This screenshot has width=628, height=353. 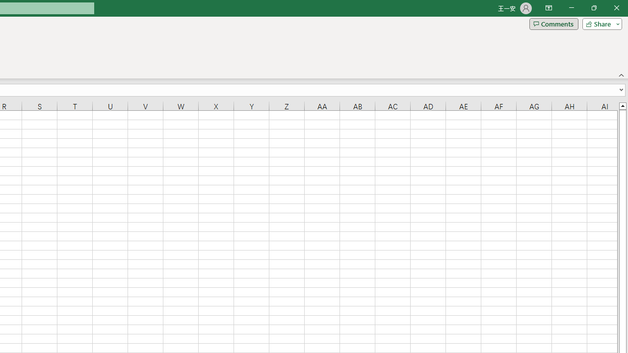 I want to click on Collapse the Ribbon, so click(x=622, y=75).